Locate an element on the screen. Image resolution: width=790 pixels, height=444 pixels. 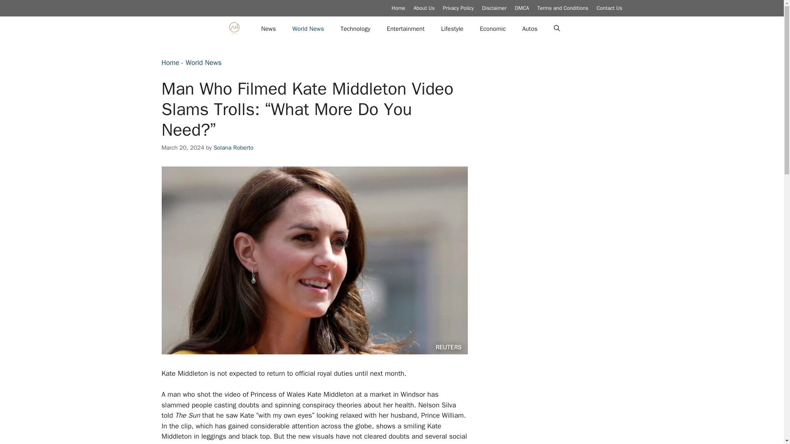
Technology is located at coordinates (355, 29).